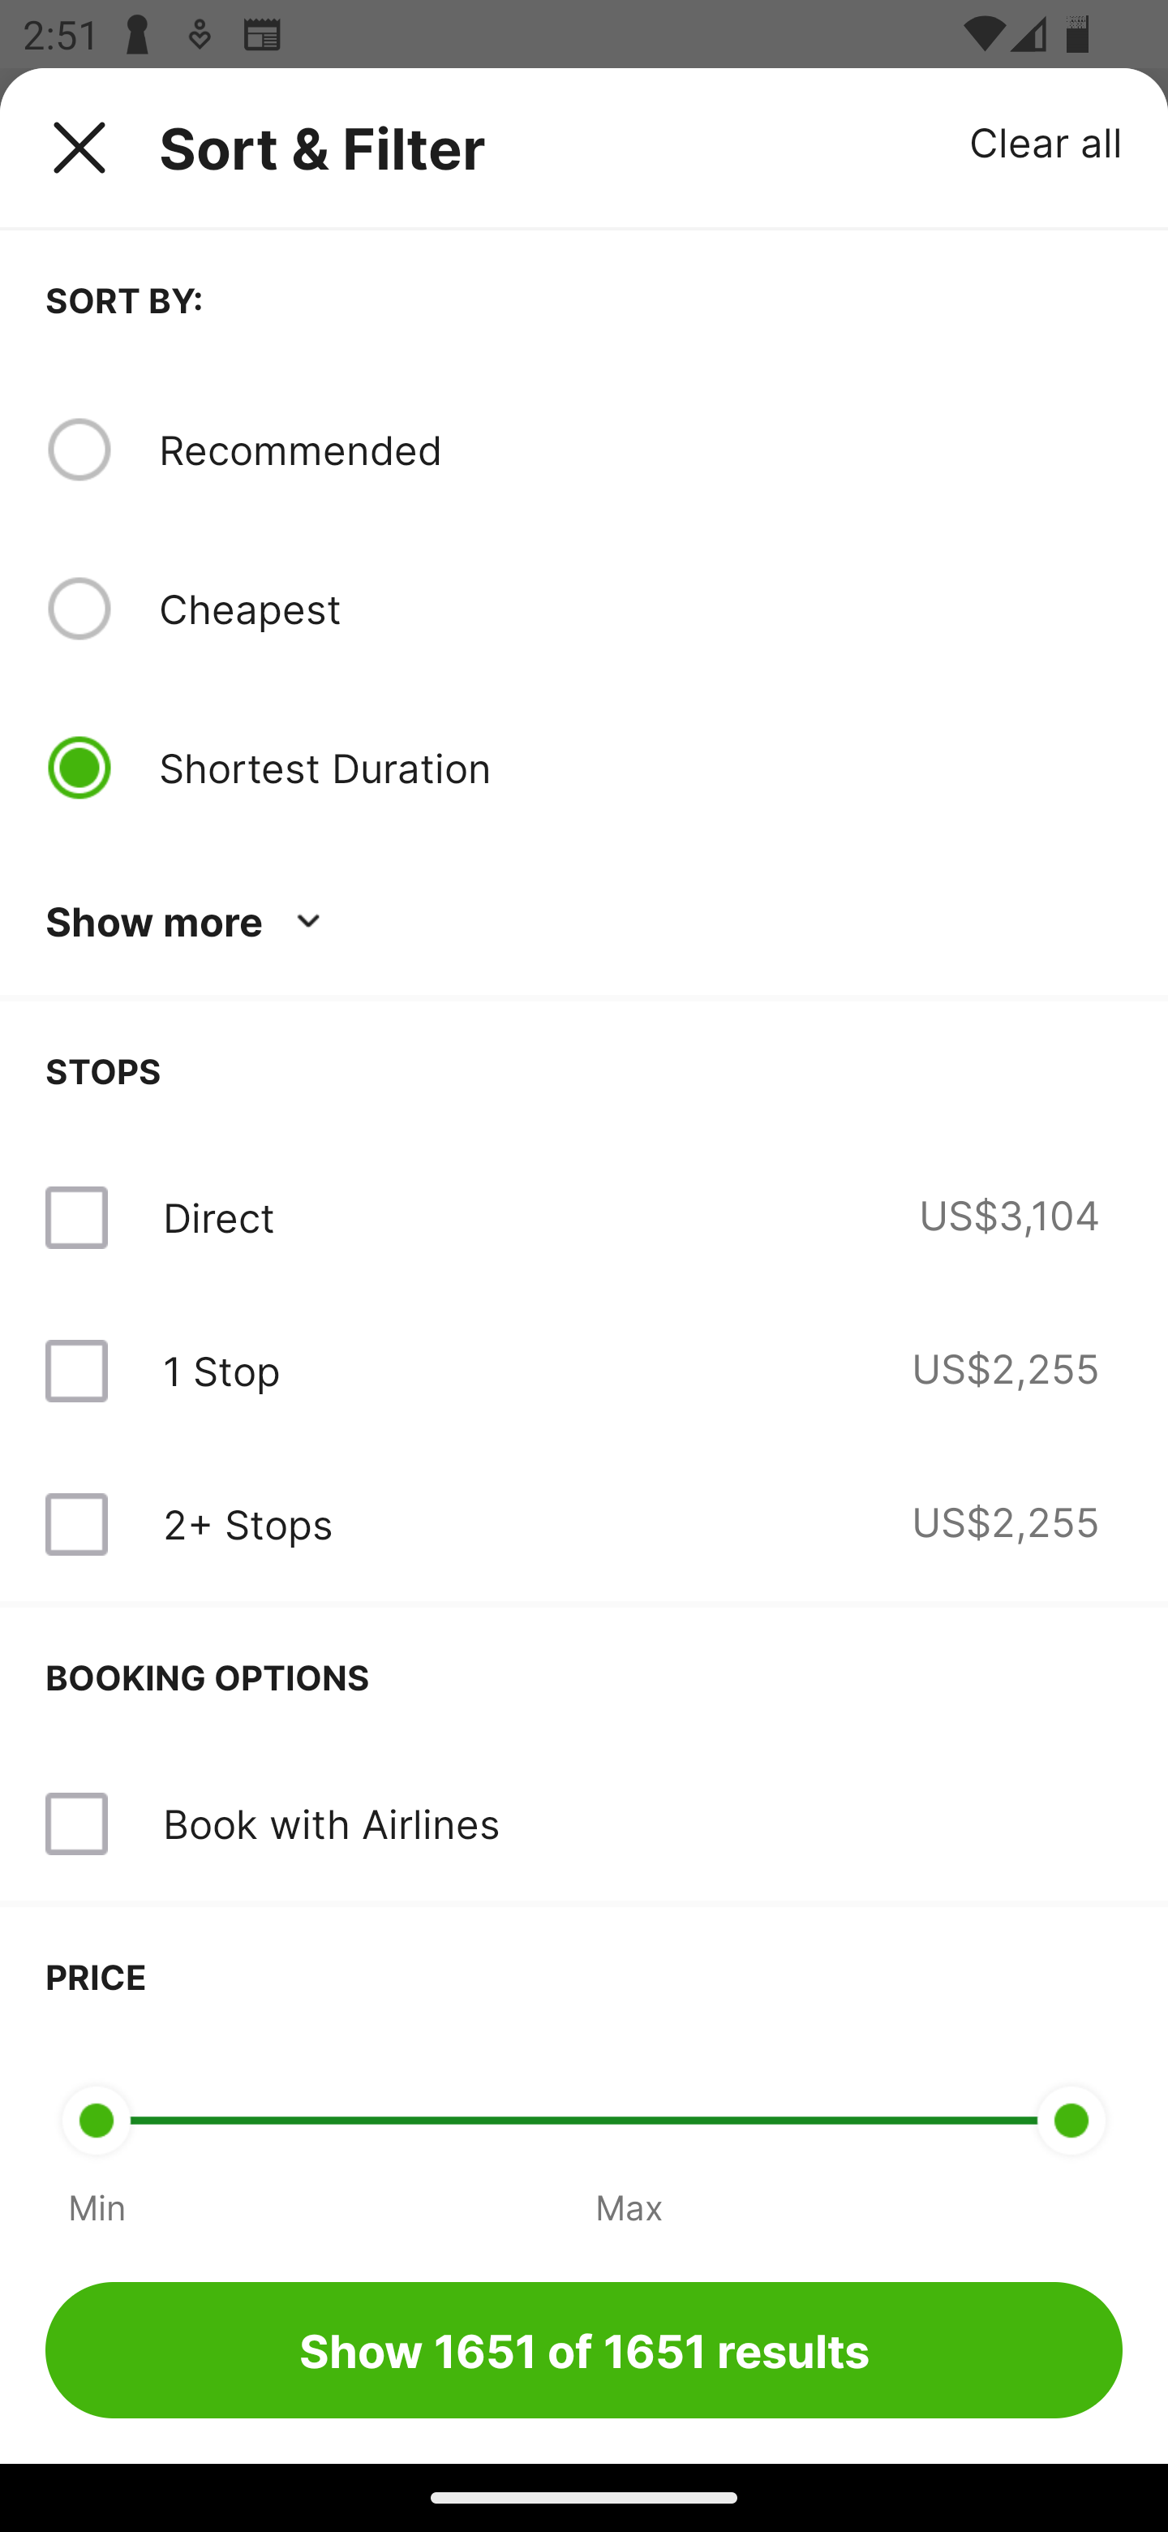 This screenshot has height=2532, width=1168. I want to click on Show more, so click(188, 922).